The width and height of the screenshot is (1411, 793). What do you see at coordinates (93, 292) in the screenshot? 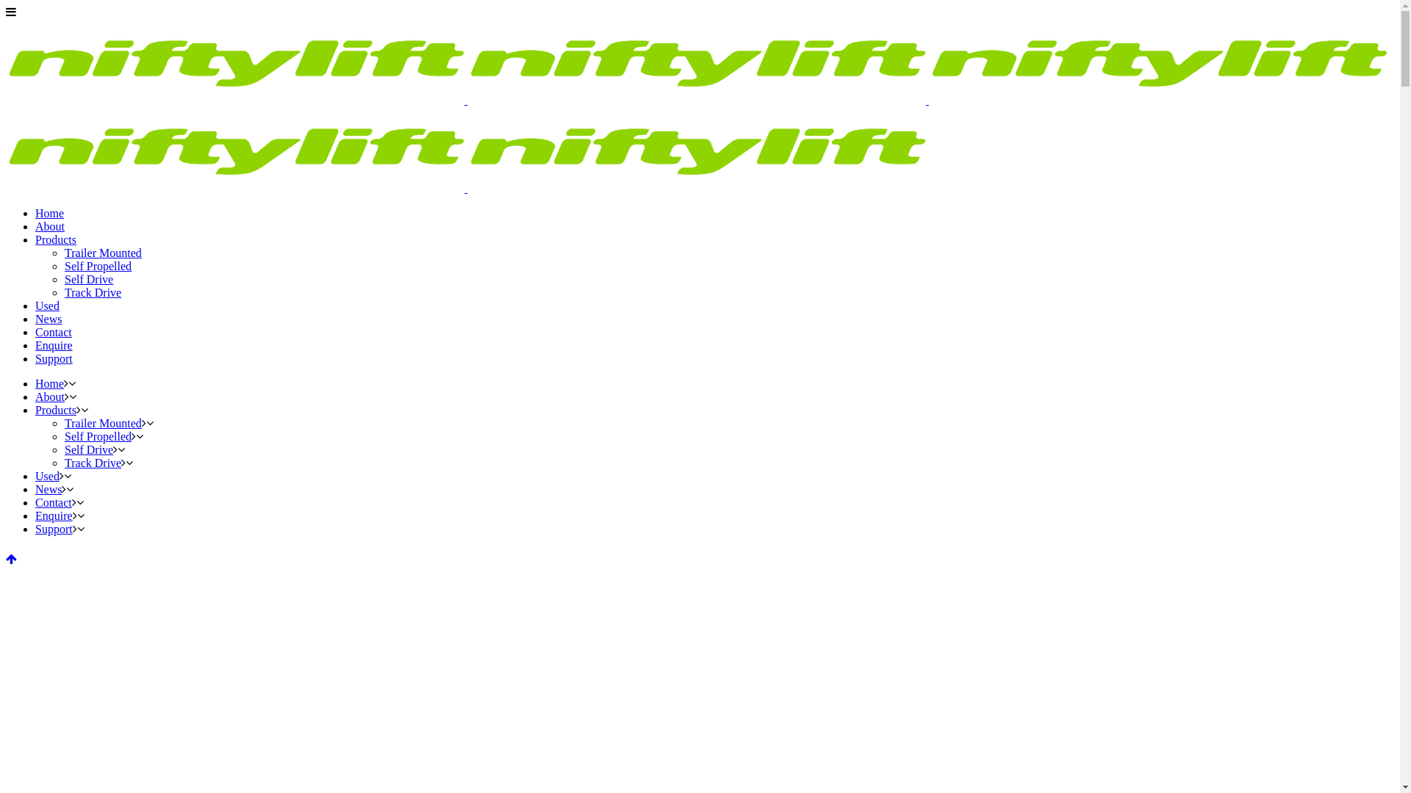
I see `Track Drive` at bounding box center [93, 292].